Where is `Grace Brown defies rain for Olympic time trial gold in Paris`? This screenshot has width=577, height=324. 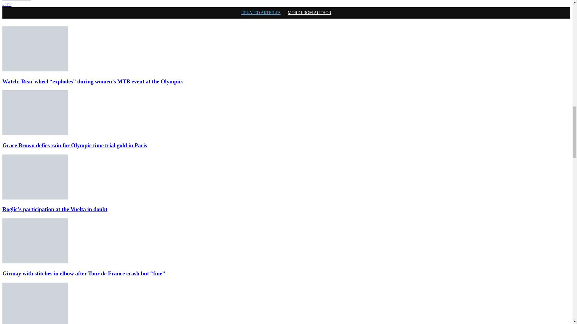 Grace Brown defies rain for Olympic time trial gold in Paris is located at coordinates (35, 113).